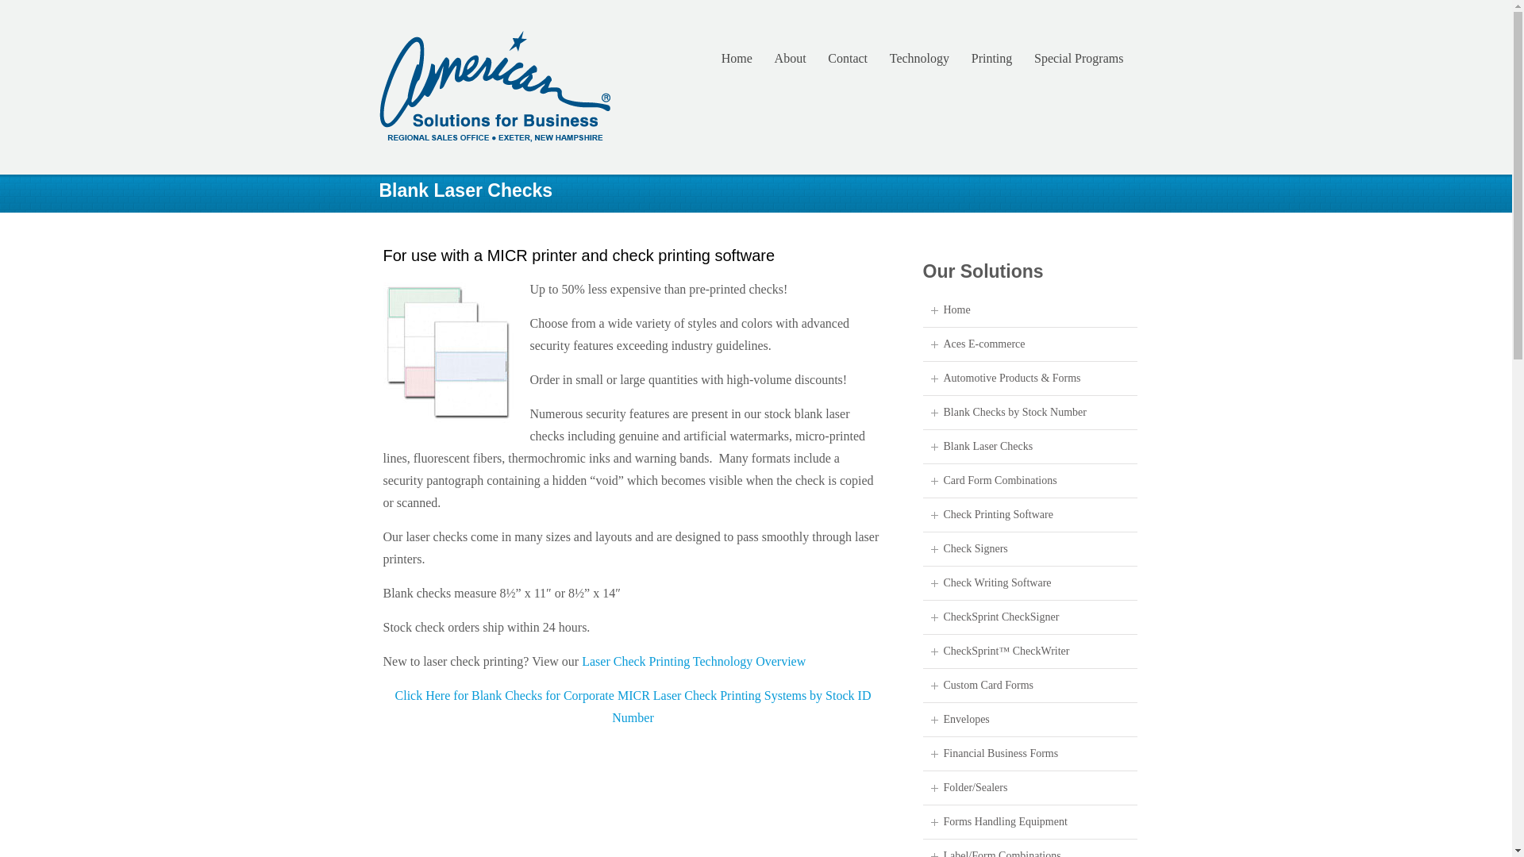 This screenshot has width=1524, height=857. Describe the element at coordinates (983, 343) in the screenshot. I see `Aces E-commerce` at that location.